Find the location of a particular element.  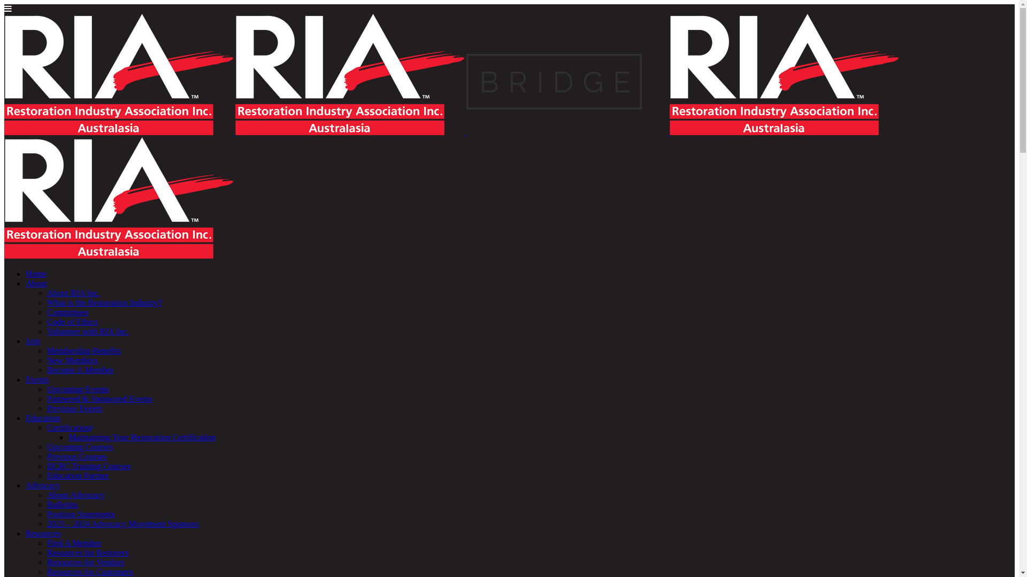

Resources for Customers is located at coordinates (90, 572).